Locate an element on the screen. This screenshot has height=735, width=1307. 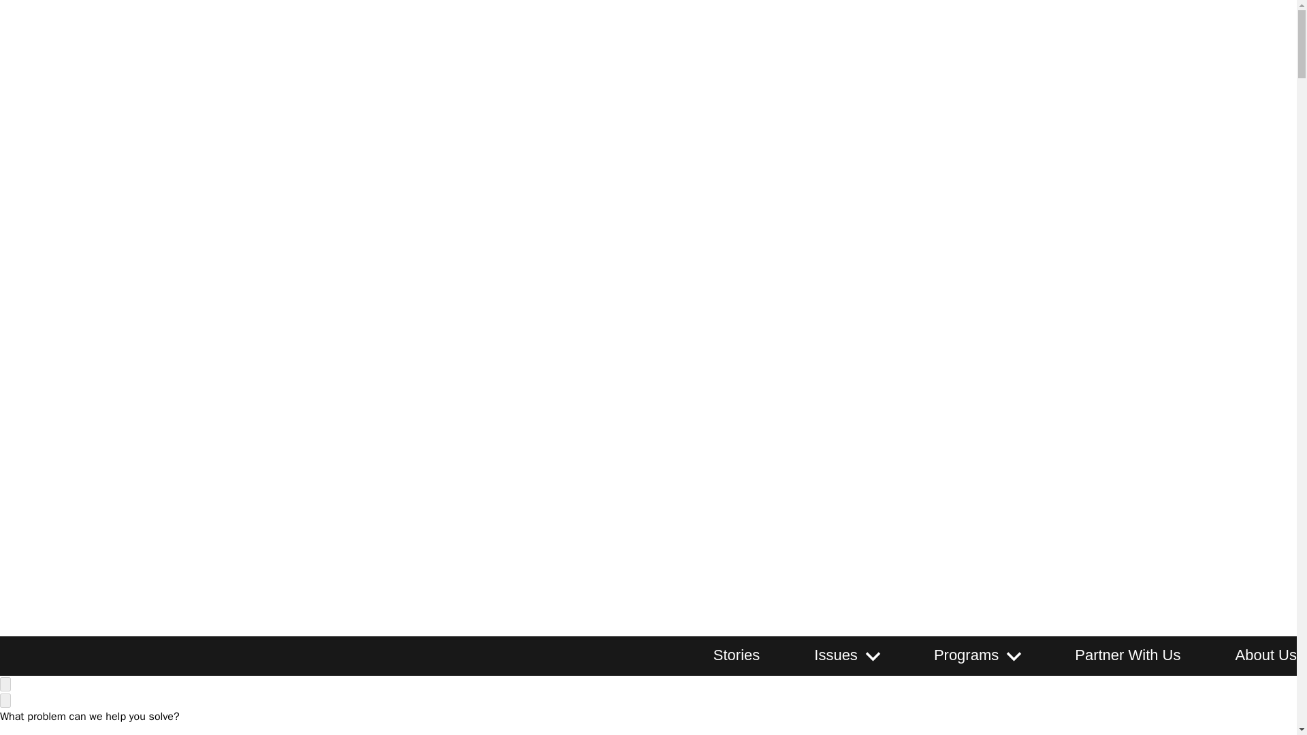
Stories is located at coordinates (737, 655).